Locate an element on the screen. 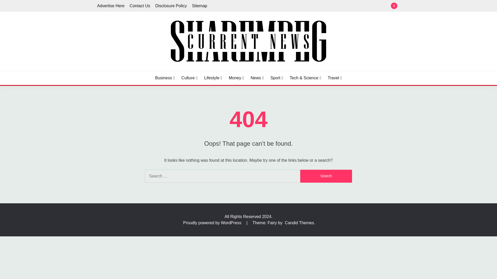 The width and height of the screenshot is (497, 279). Advertise Here is located at coordinates (111, 6).